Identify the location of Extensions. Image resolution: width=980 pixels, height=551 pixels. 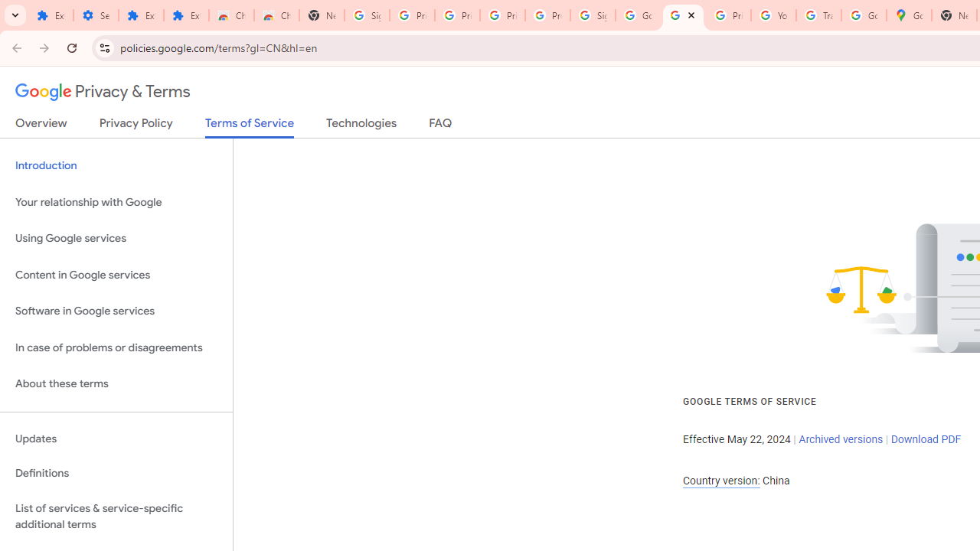
(185, 15).